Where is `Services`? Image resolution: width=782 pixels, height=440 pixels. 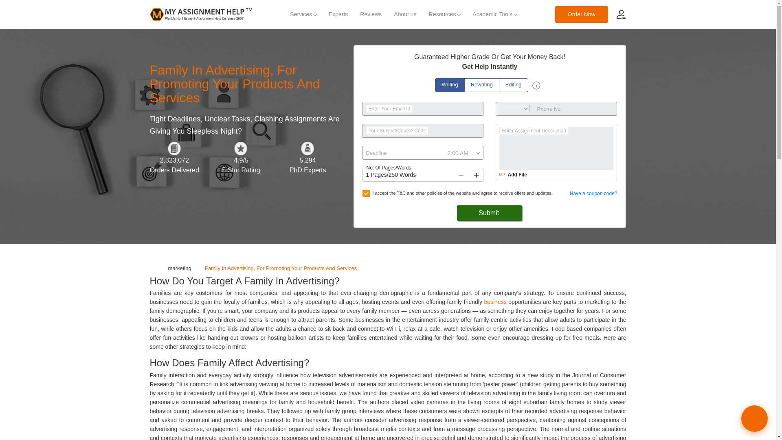
Services is located at coordinates (303, 15).